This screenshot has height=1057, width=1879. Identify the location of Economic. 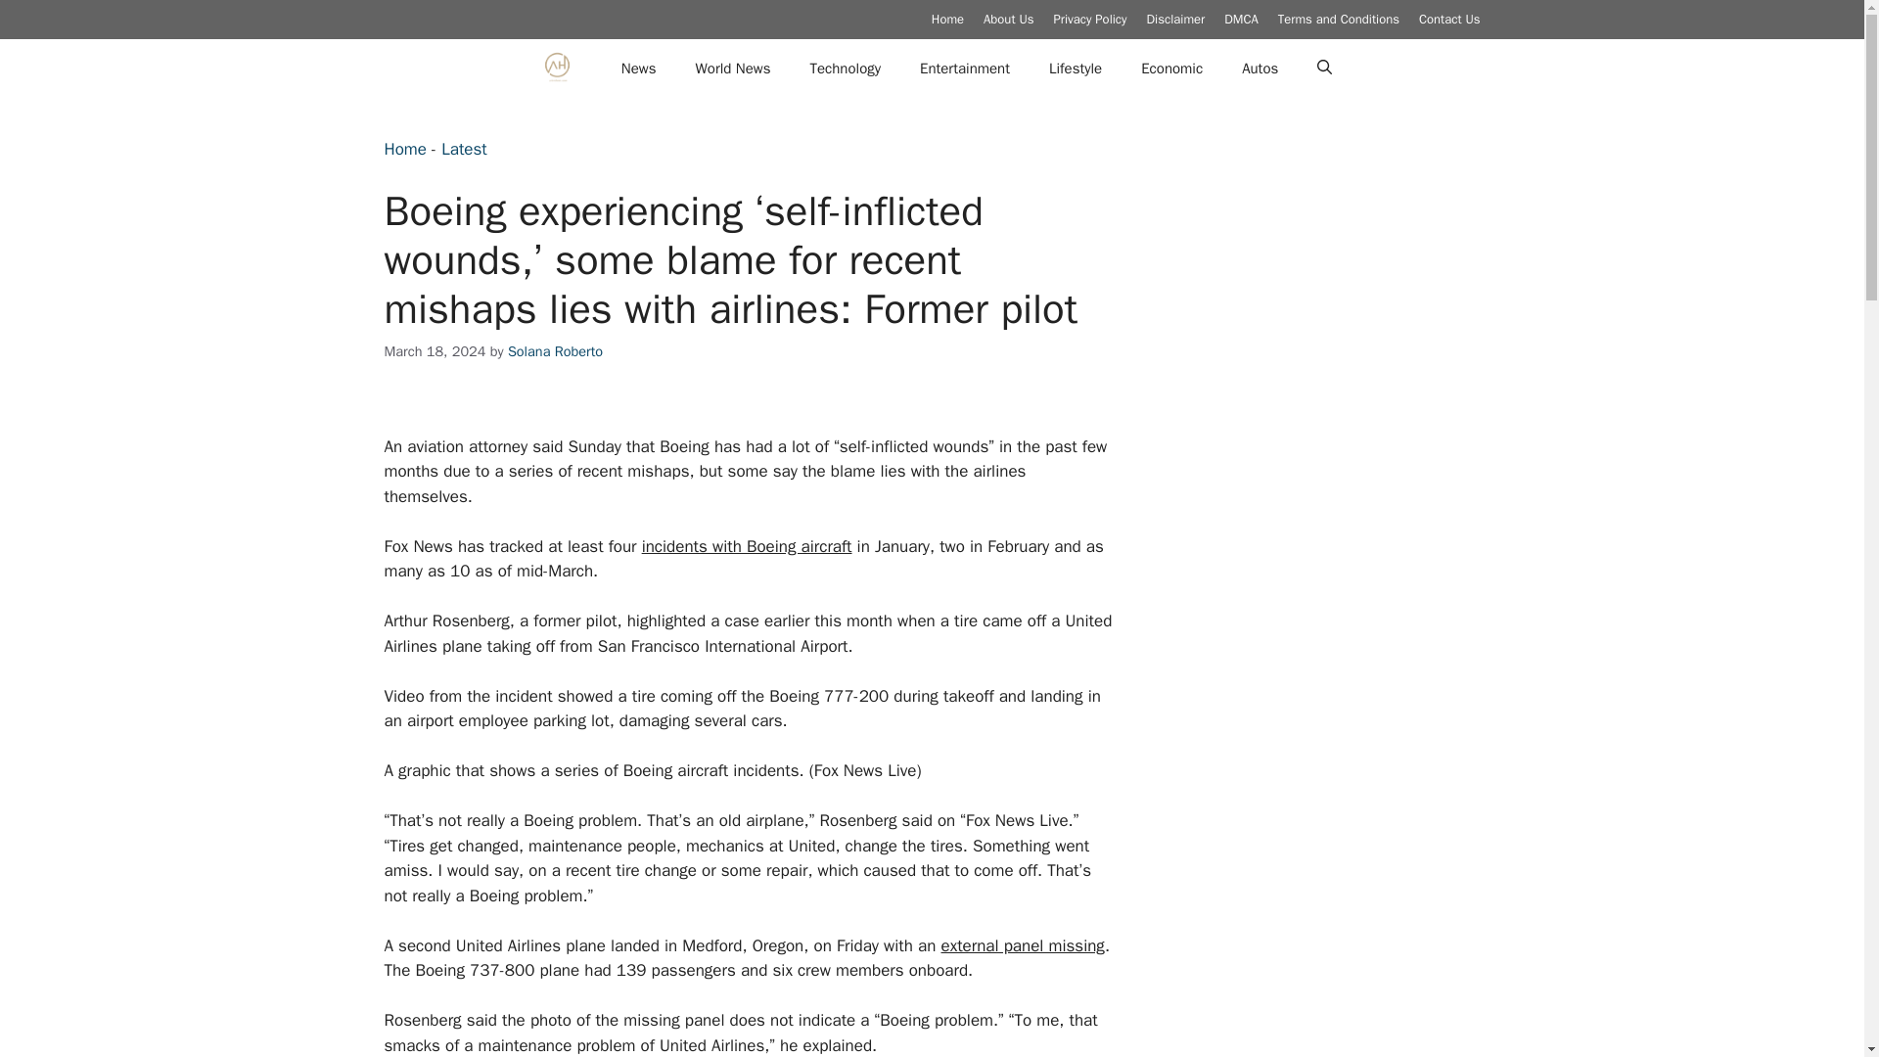
(1172, 69).